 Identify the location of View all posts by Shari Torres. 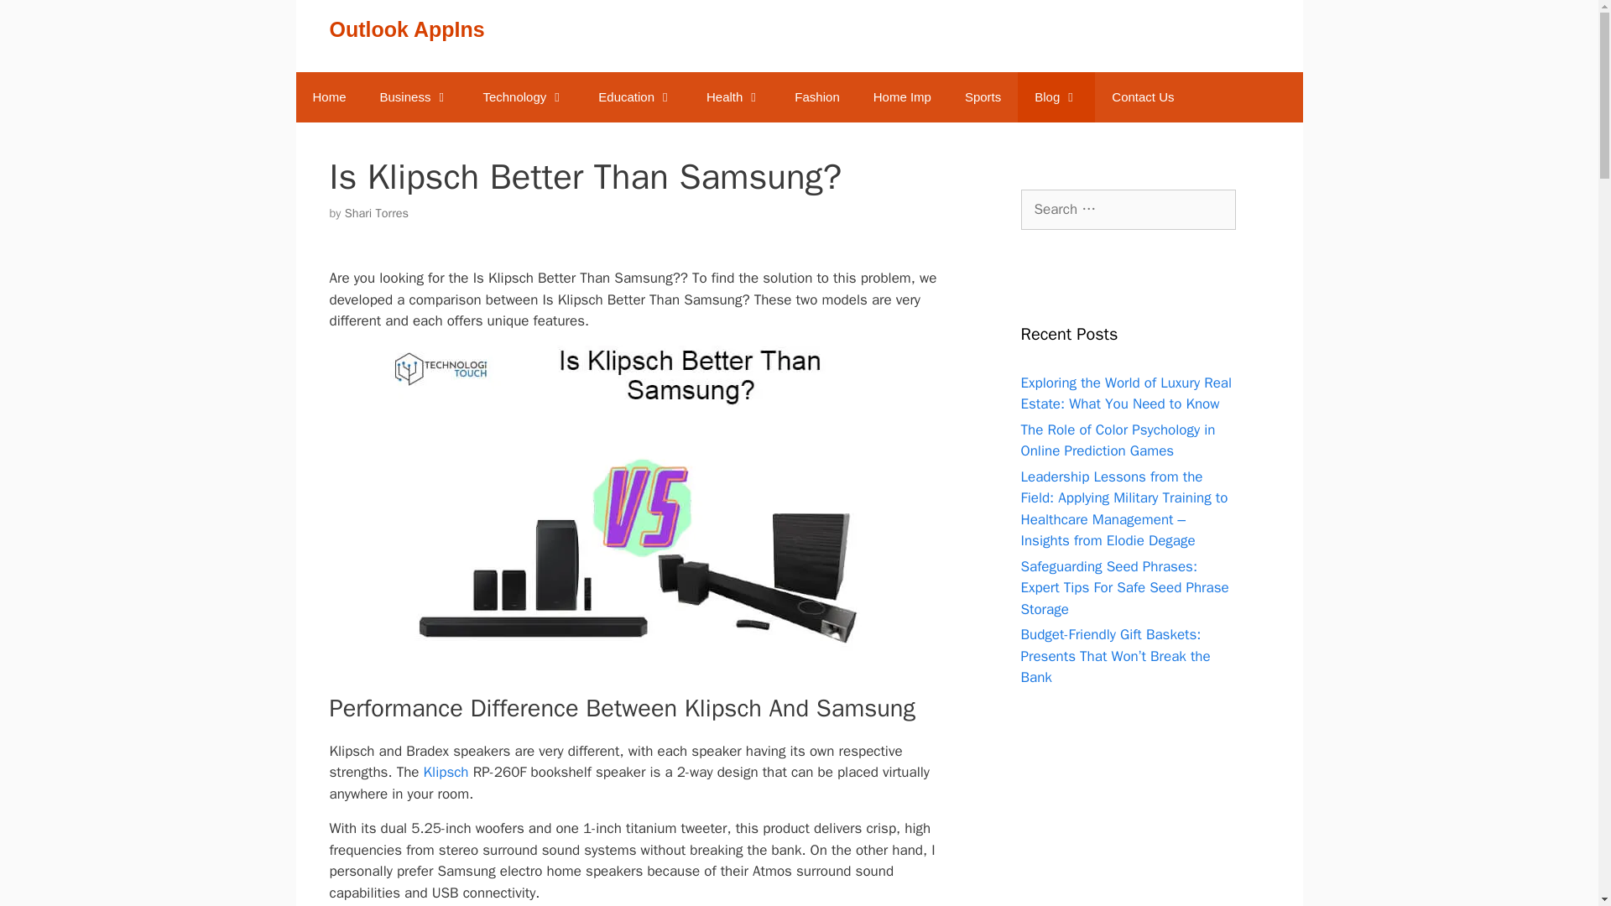
(376, 213).